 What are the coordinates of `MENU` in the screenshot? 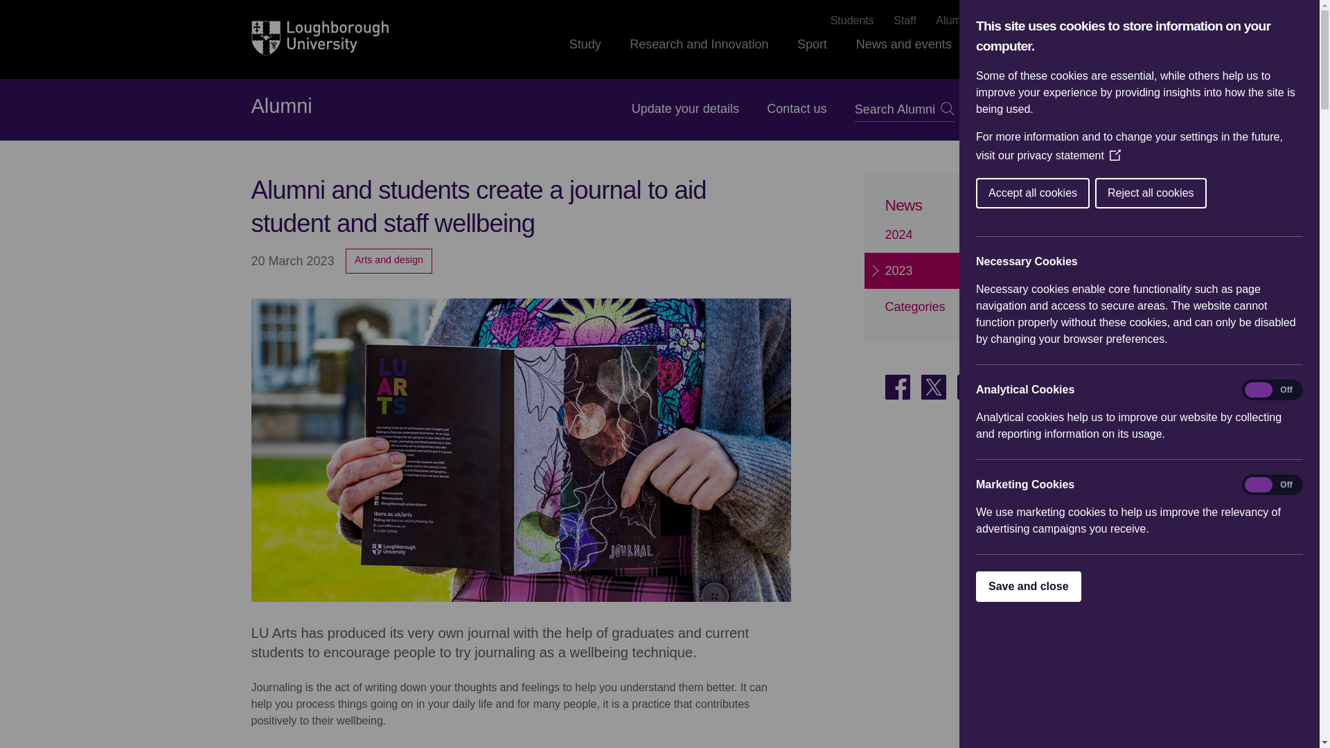 It's located at (1025, 109).